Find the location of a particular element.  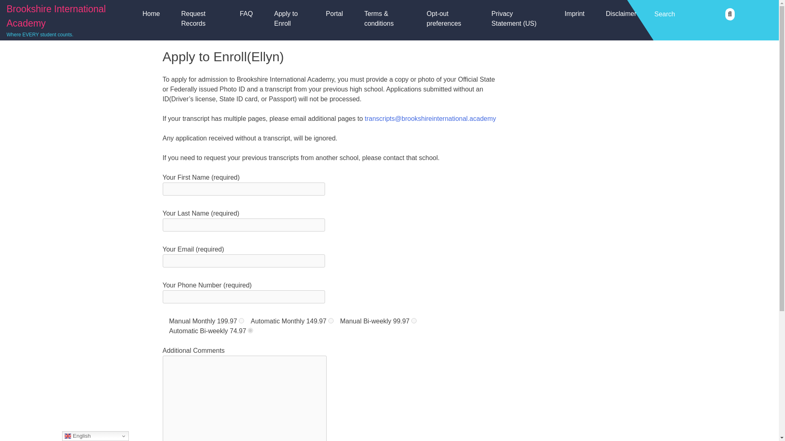

FAQ is located at coordinates (246, 14).